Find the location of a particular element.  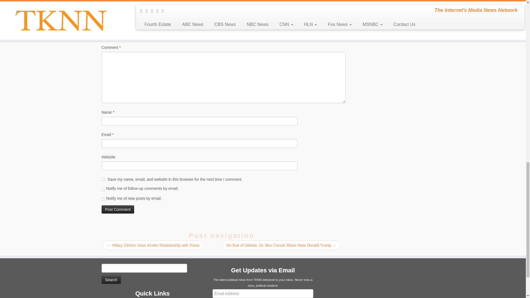

subscribe is located at coordinates (103, 189).